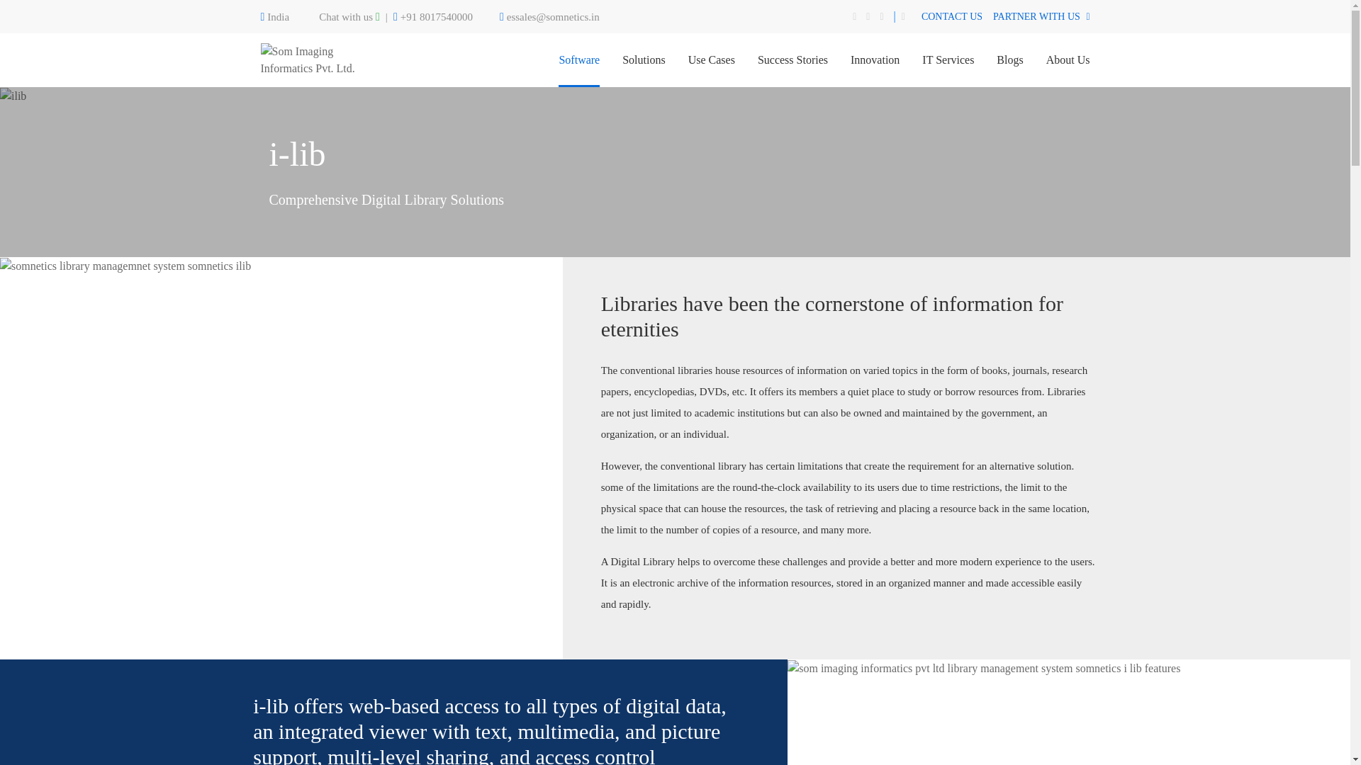 The image size is (1361, 765). I want to click on IT Services, so click(948, 60).